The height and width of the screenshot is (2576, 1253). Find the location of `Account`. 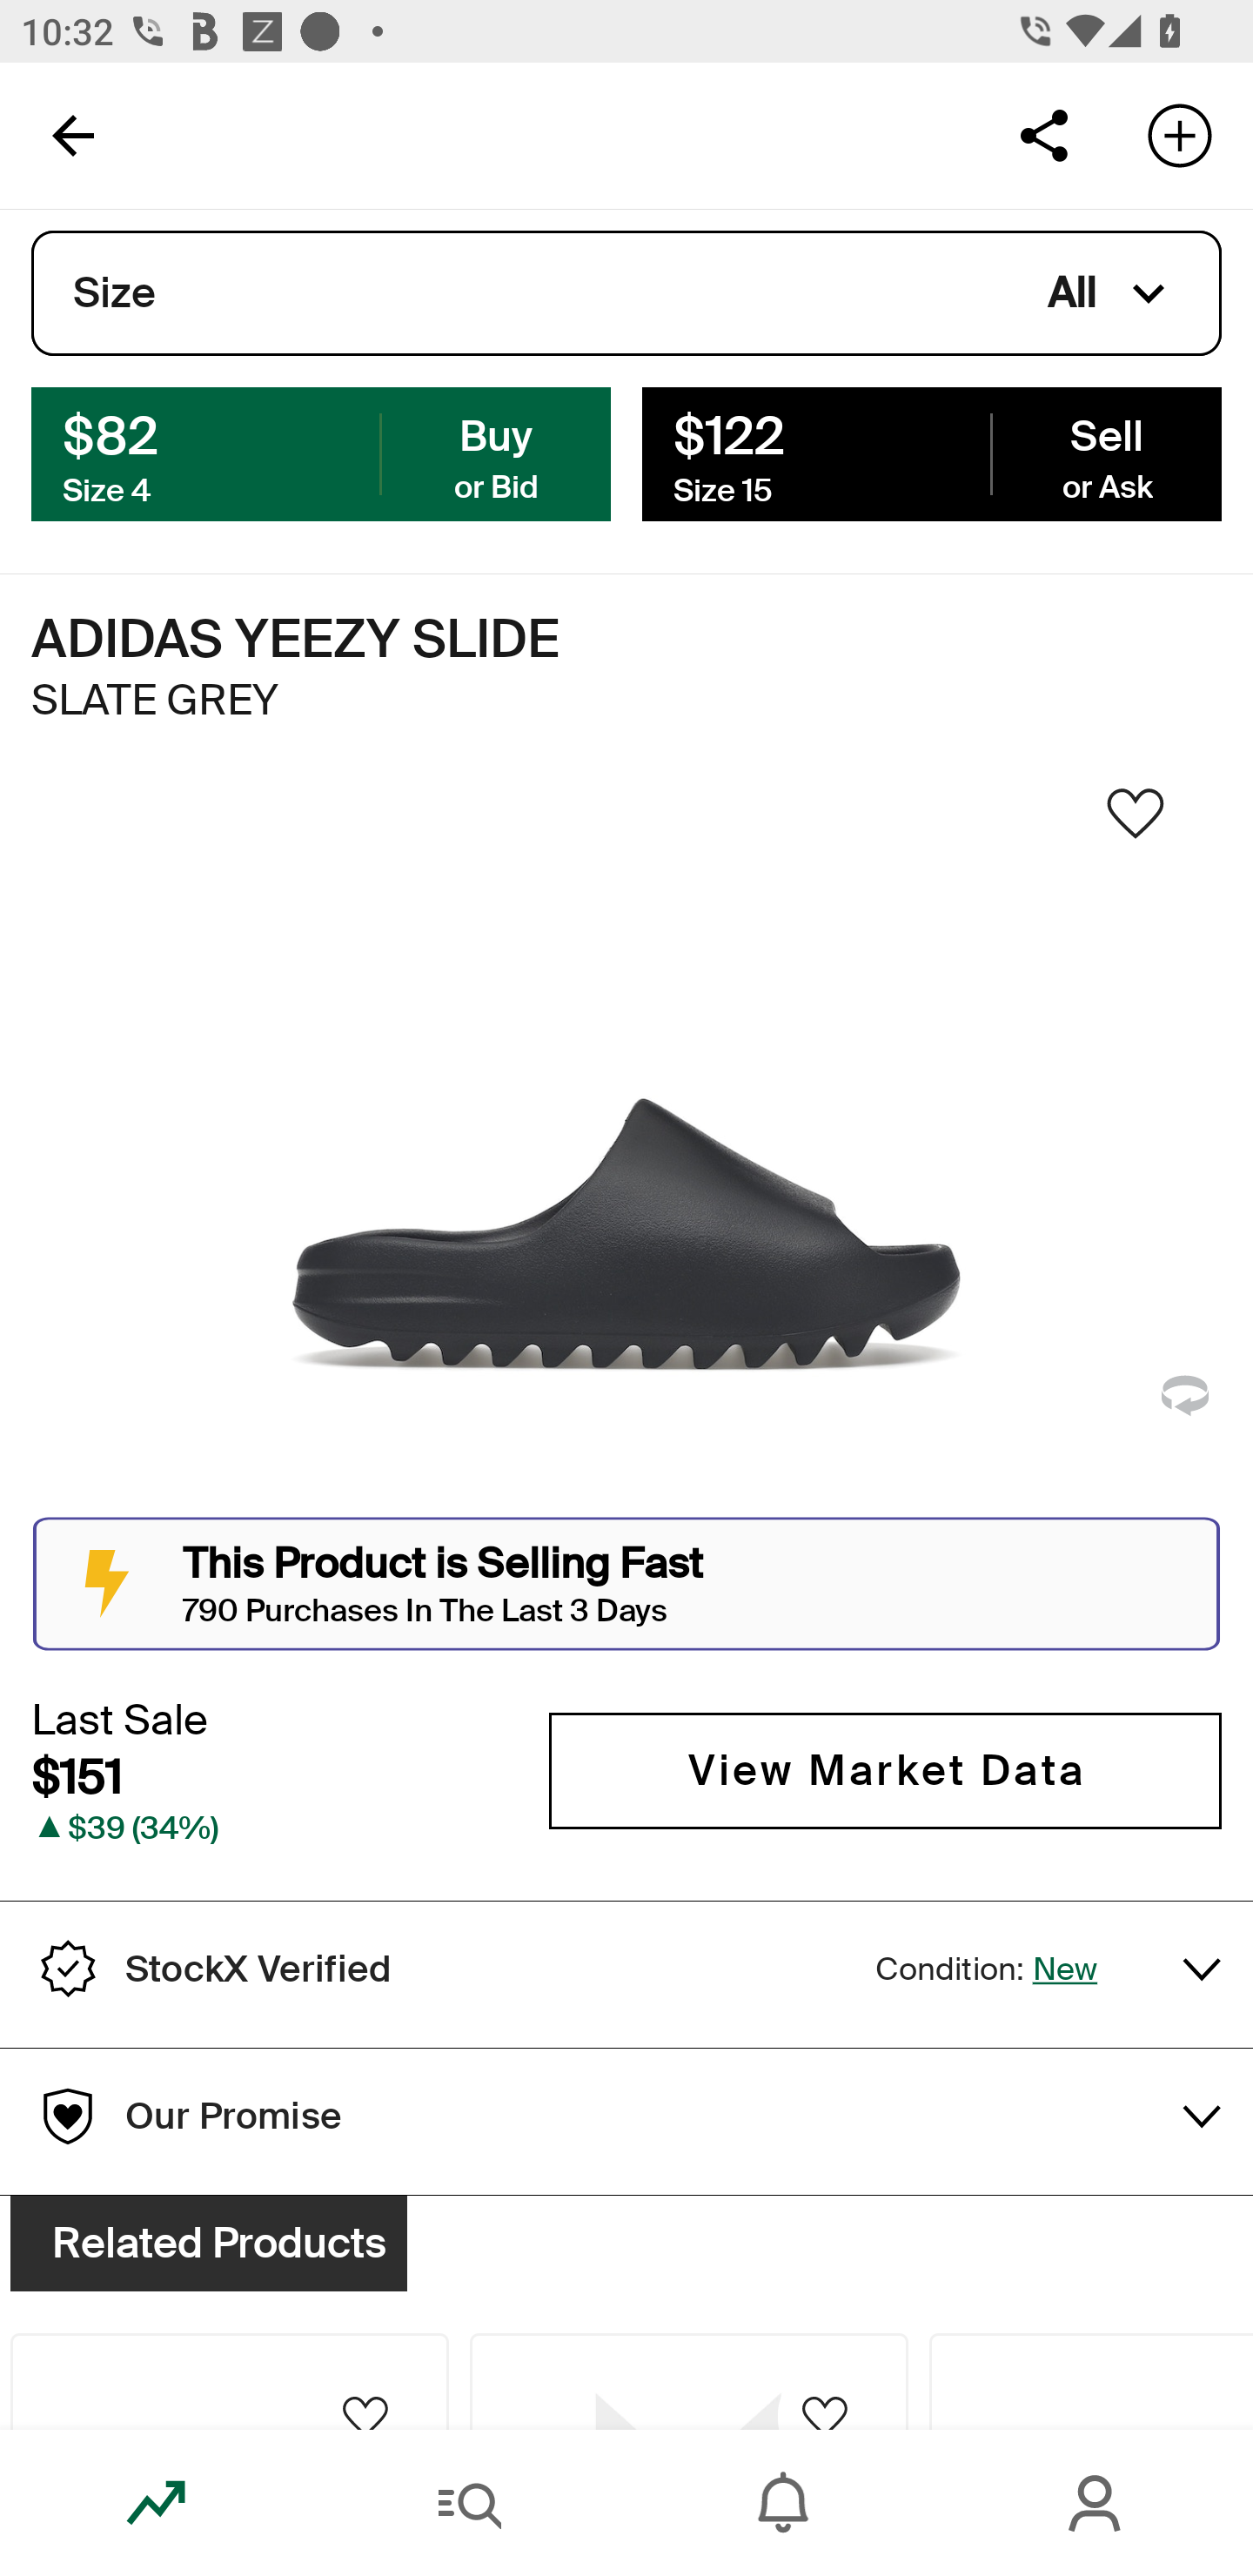

Account is located at coordinates (1096, 2503).